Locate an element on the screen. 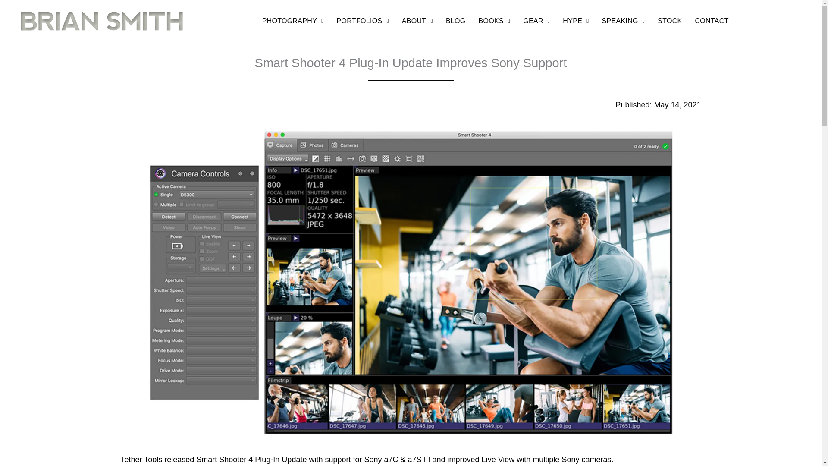  PHOTOGRAPHY is located at coordinates (292, 21).